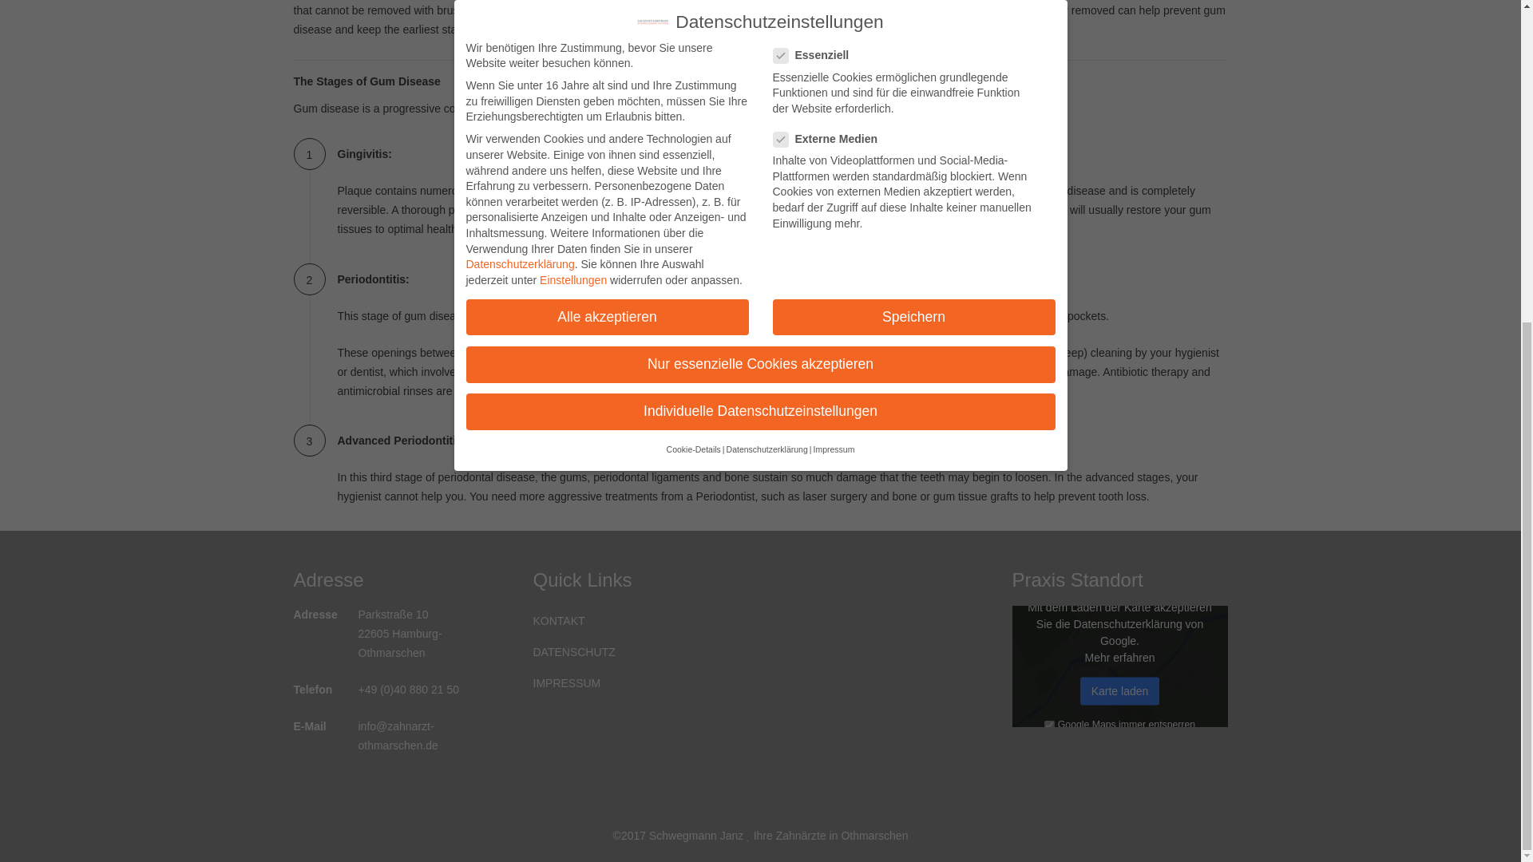 The height and width of the screenshot is (862, 1533). I want to click on IMPRESSUM, so click(641, 683).